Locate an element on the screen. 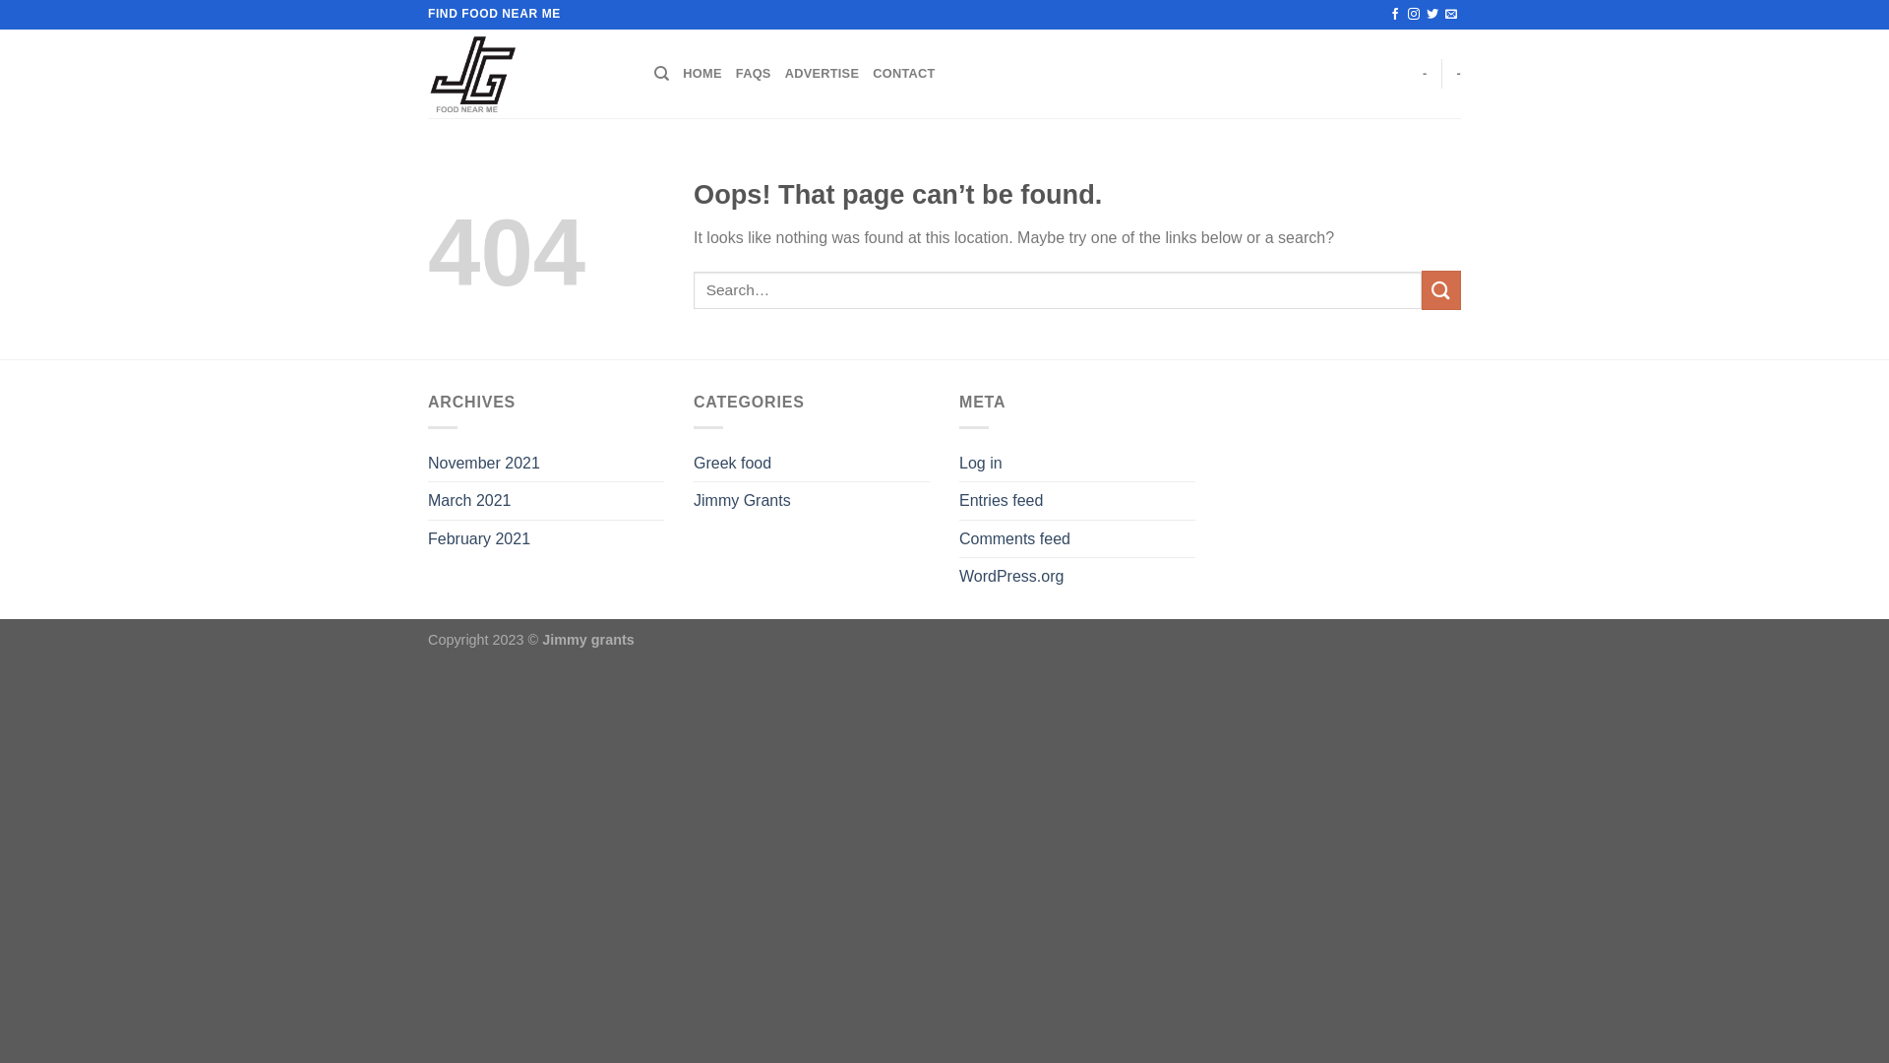 Image resolution: width=1889 pixels, height=1063 pixels. Comments feed is located at coordinates (1015, 539).